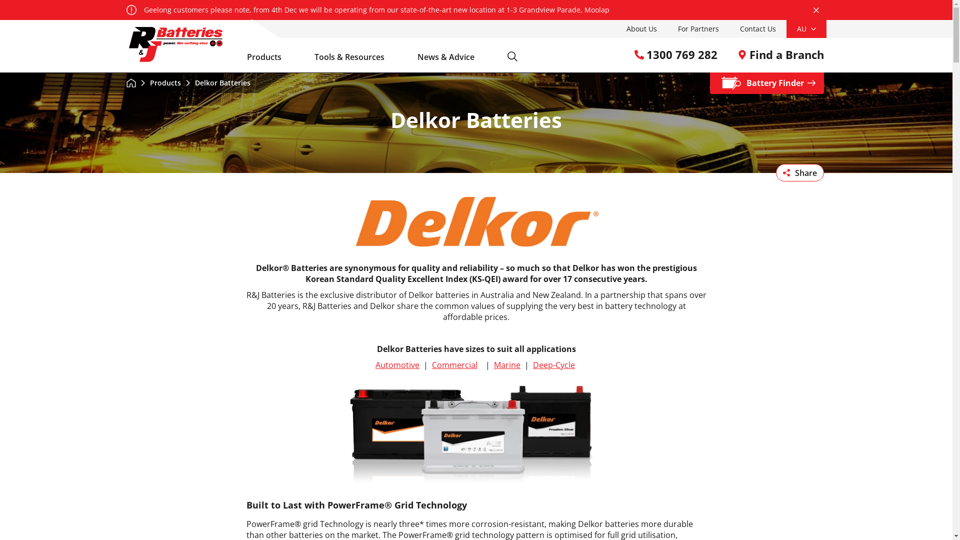  I want to click on Find a Branch, so click(780, 54).